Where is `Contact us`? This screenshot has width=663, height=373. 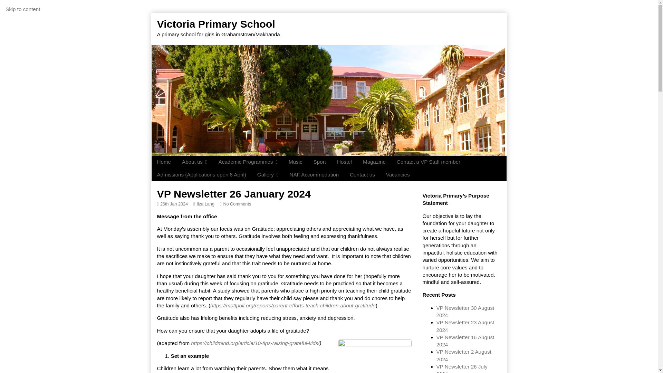
Contact us is located at coordinates (362, 175).